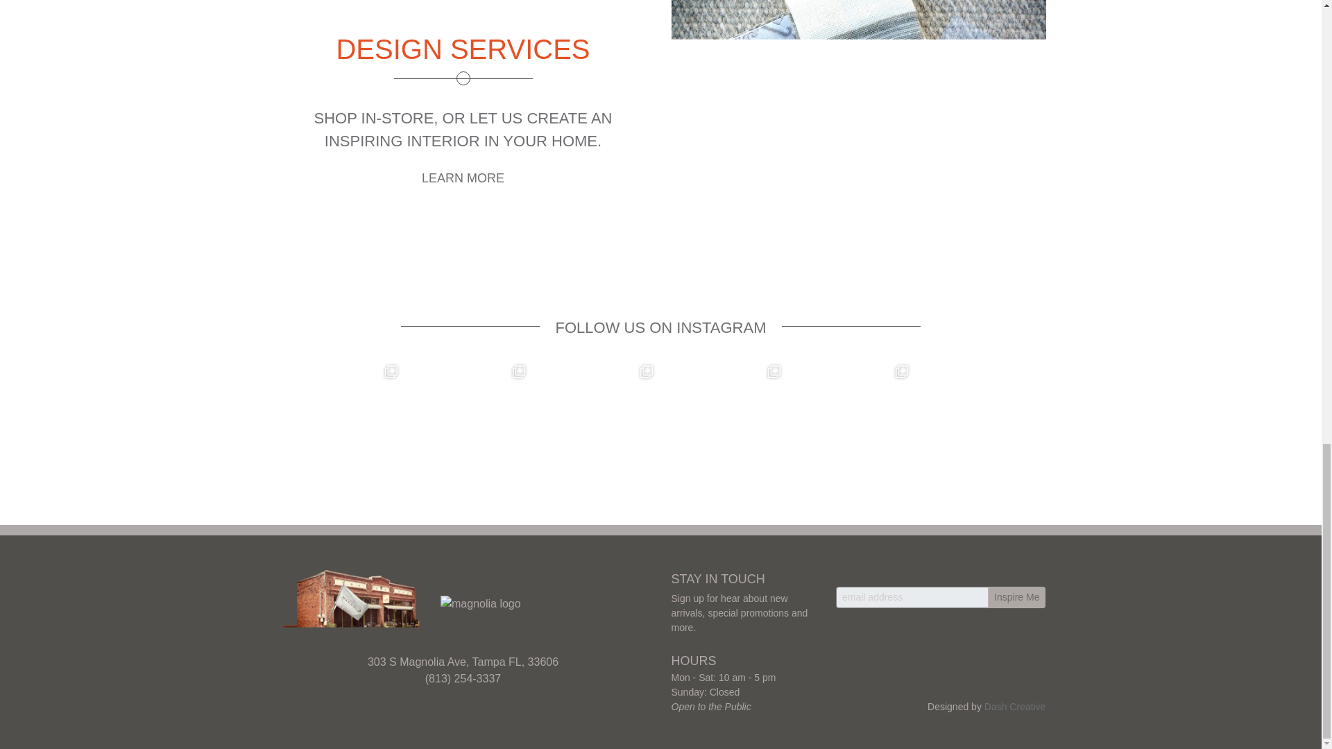 The image size is (1332, 749). I want to click on COME IN AND SHOP FOR SOMETHING SPECIAL FOR MOTHER', so click(341, 422).